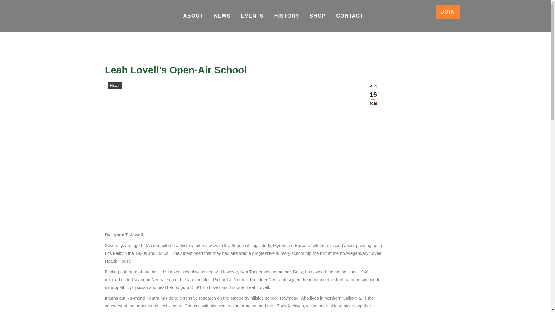 The image size is (555, 312). I want to click on HISTORY, so click(286, 16).